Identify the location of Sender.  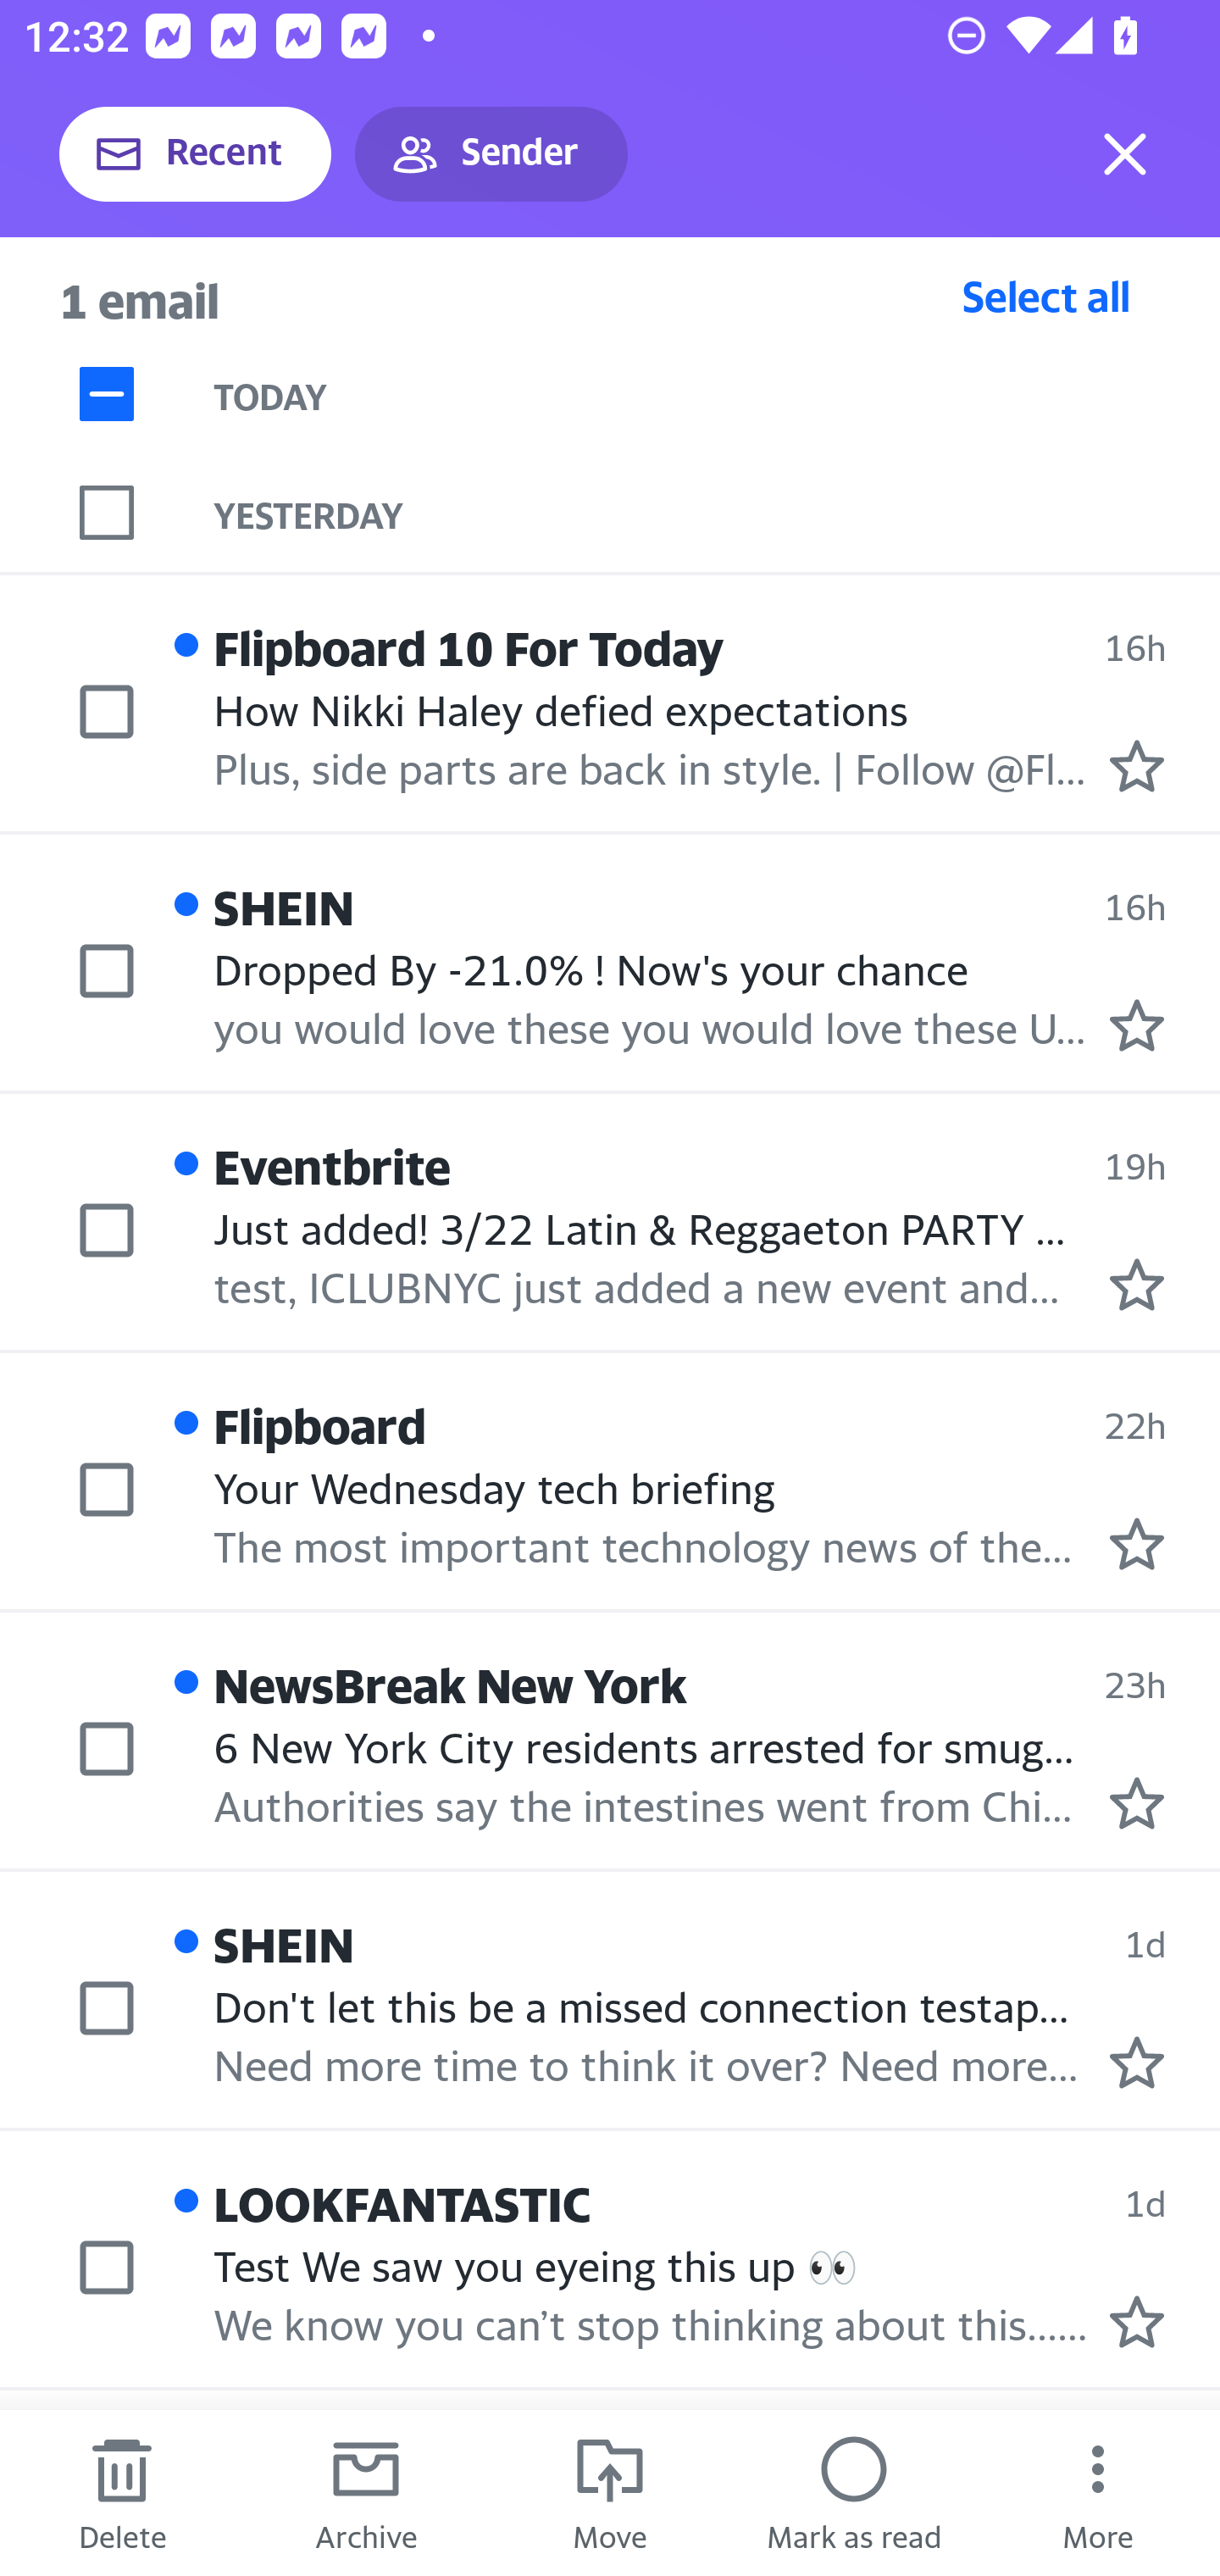
(491, 154).